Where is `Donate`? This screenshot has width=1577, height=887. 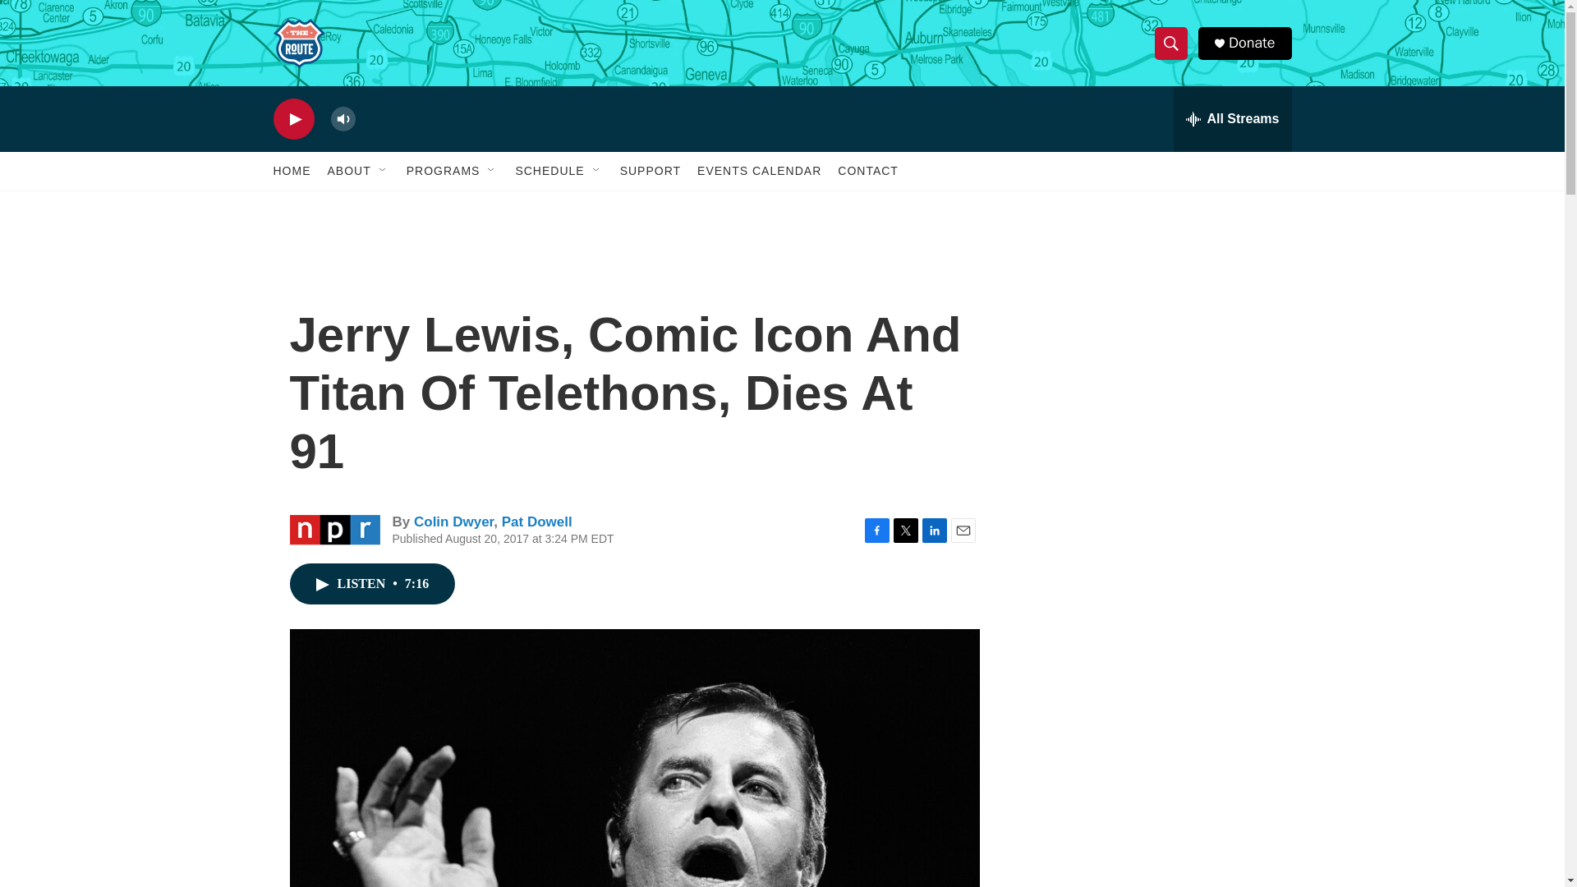 Donate is located at coordinates (1251, 43).